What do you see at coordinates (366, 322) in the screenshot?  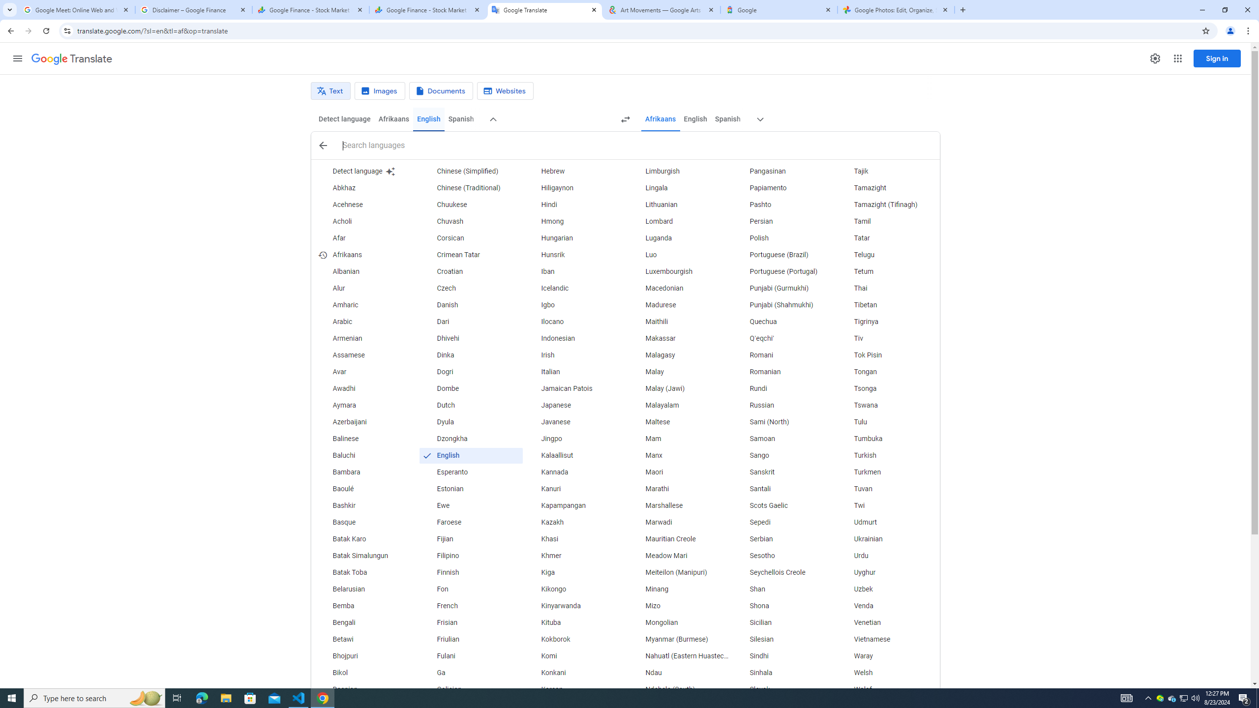 I see `Arabic` at bounding box center [366, 322].